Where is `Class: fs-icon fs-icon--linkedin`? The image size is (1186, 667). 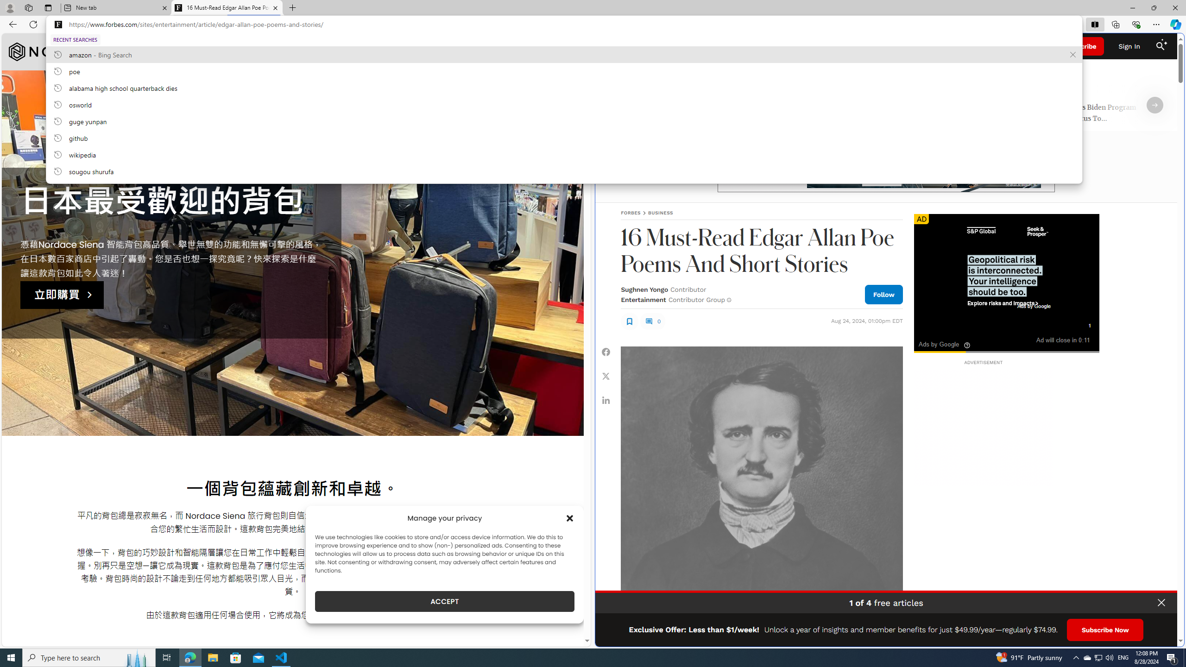
Class: fs-icon fs-icon--linkedin is located at coordinates (606, 400).